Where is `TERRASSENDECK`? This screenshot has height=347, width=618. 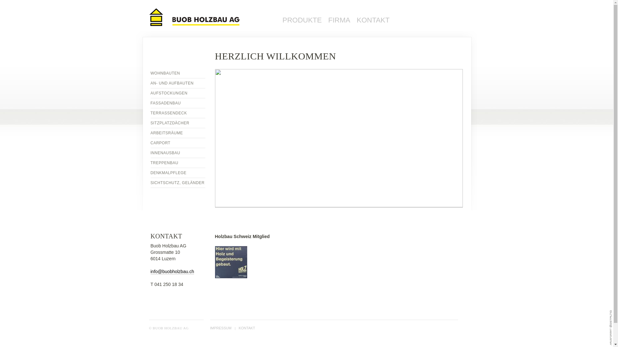 TERRASSENDECK is located at coordinates (178, 113).